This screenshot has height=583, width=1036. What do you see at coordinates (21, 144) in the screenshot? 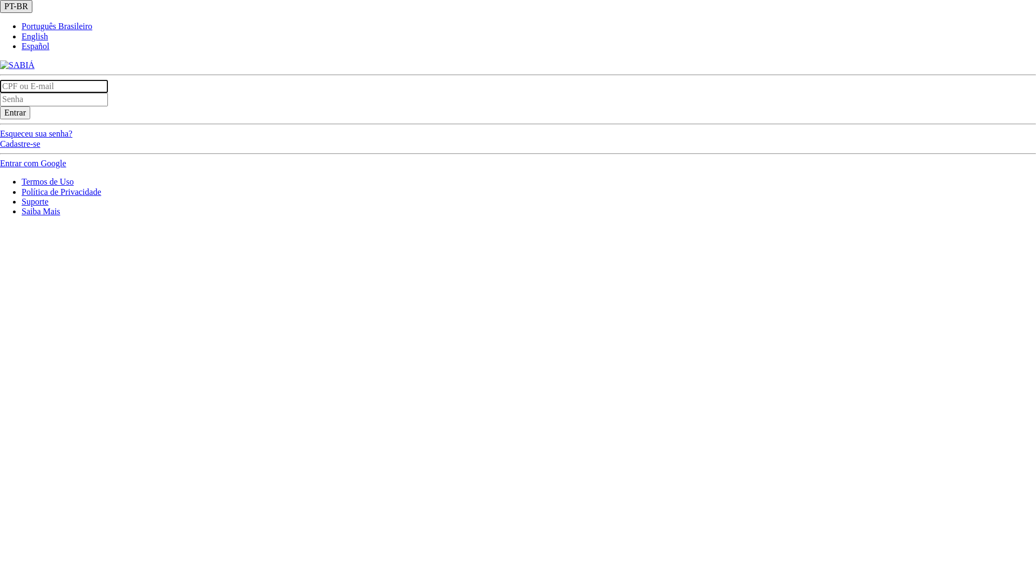
I see `Cadastre-se` at bounding box center [21, 144].